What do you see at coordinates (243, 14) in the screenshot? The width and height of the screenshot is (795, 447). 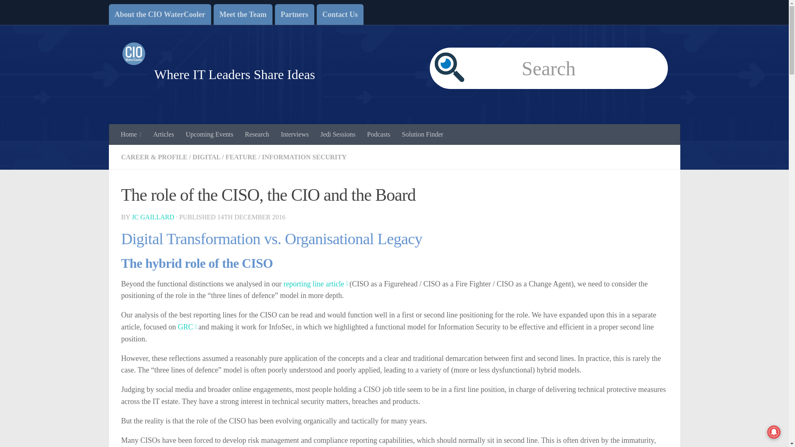 I see `Meet the Team` at bounding box center [243, 14].